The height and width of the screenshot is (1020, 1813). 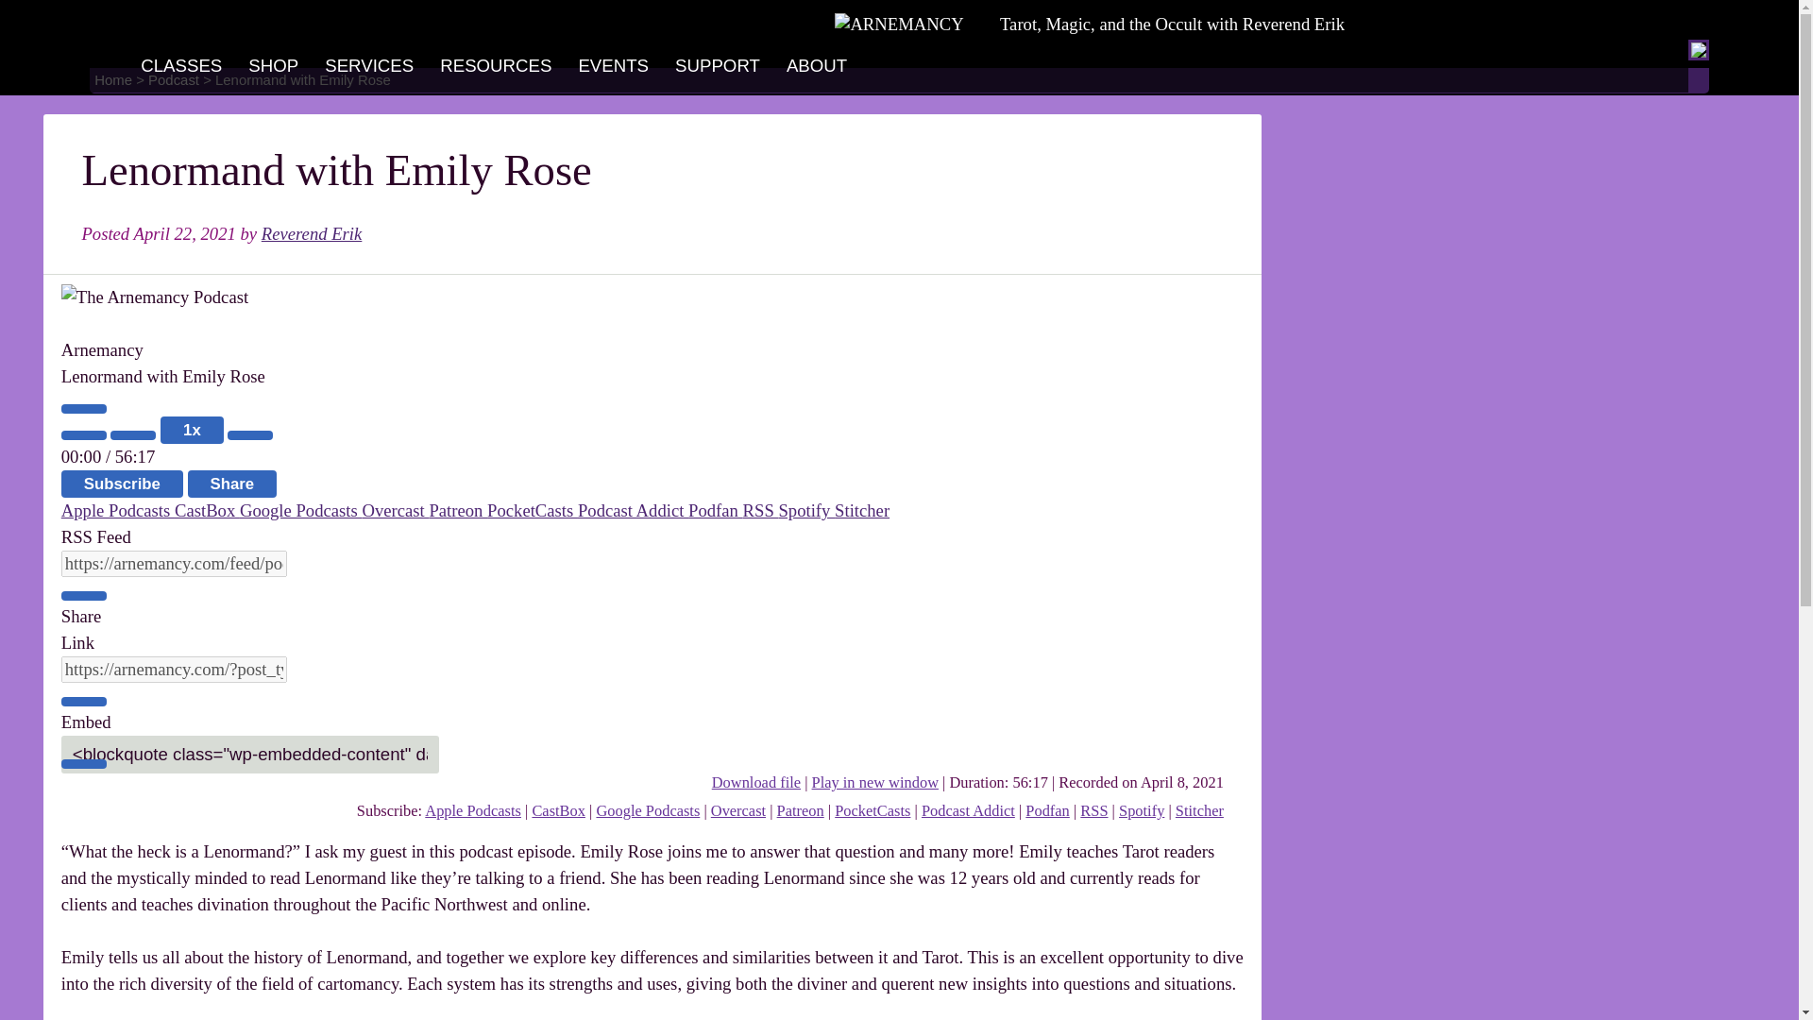 What do you see at coordinates (133, 434) in the screenshot?
I see `Rewind 10 seconds` at bounding box center [133, 434].